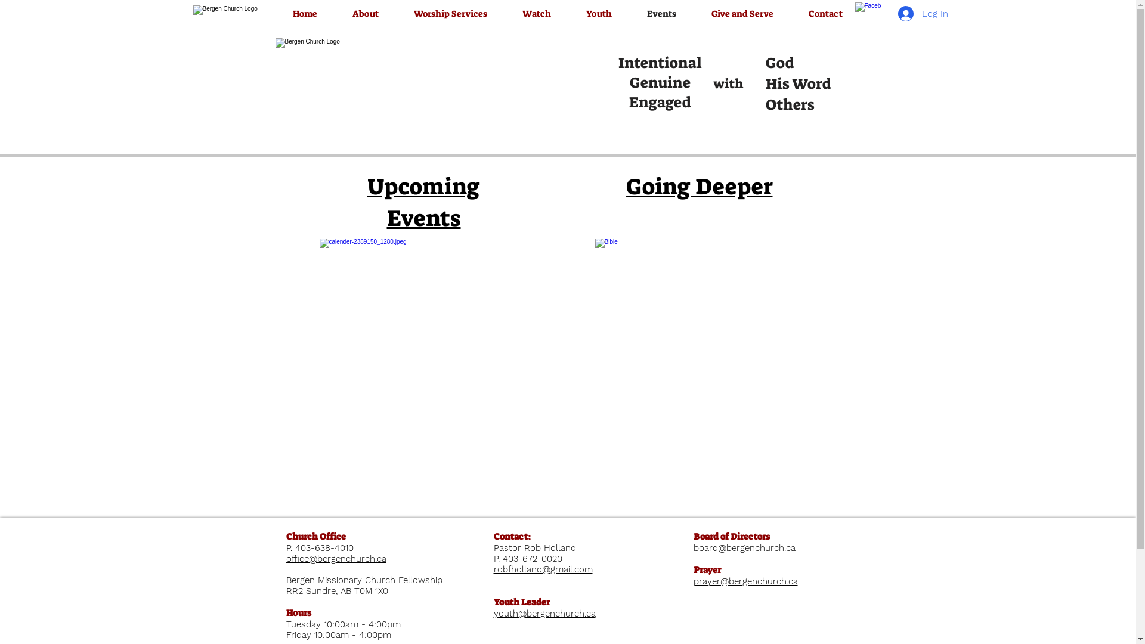 The width and height of the screenshot is (1145, 644). Describe the element at coordinates (660, 82) in the screenshot. I see `Intentional
Genuine
Engaged` at that location.